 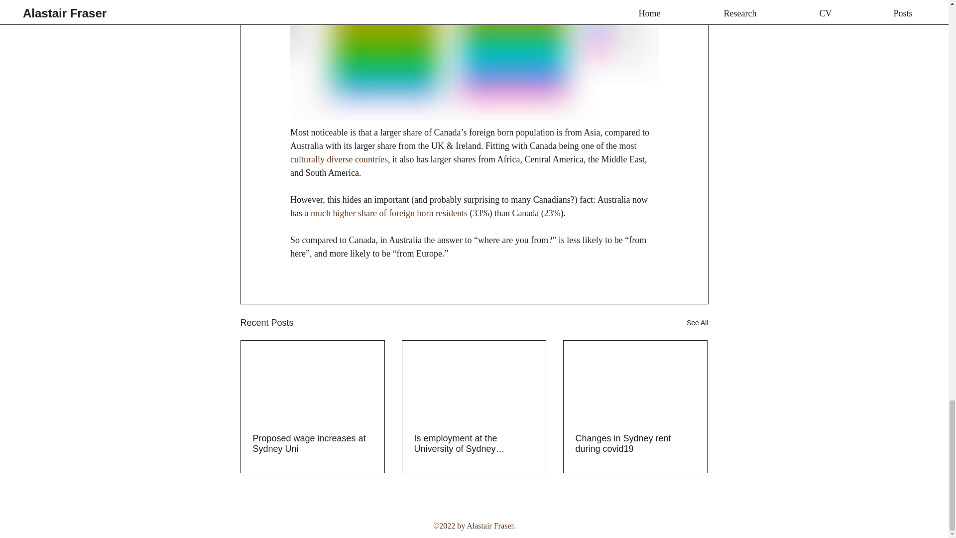 What do you see at coordinates (313, 443) in the screenshot?
I see `Proposed wage increases at Sydney Uni` at bounding box center [313, 443].